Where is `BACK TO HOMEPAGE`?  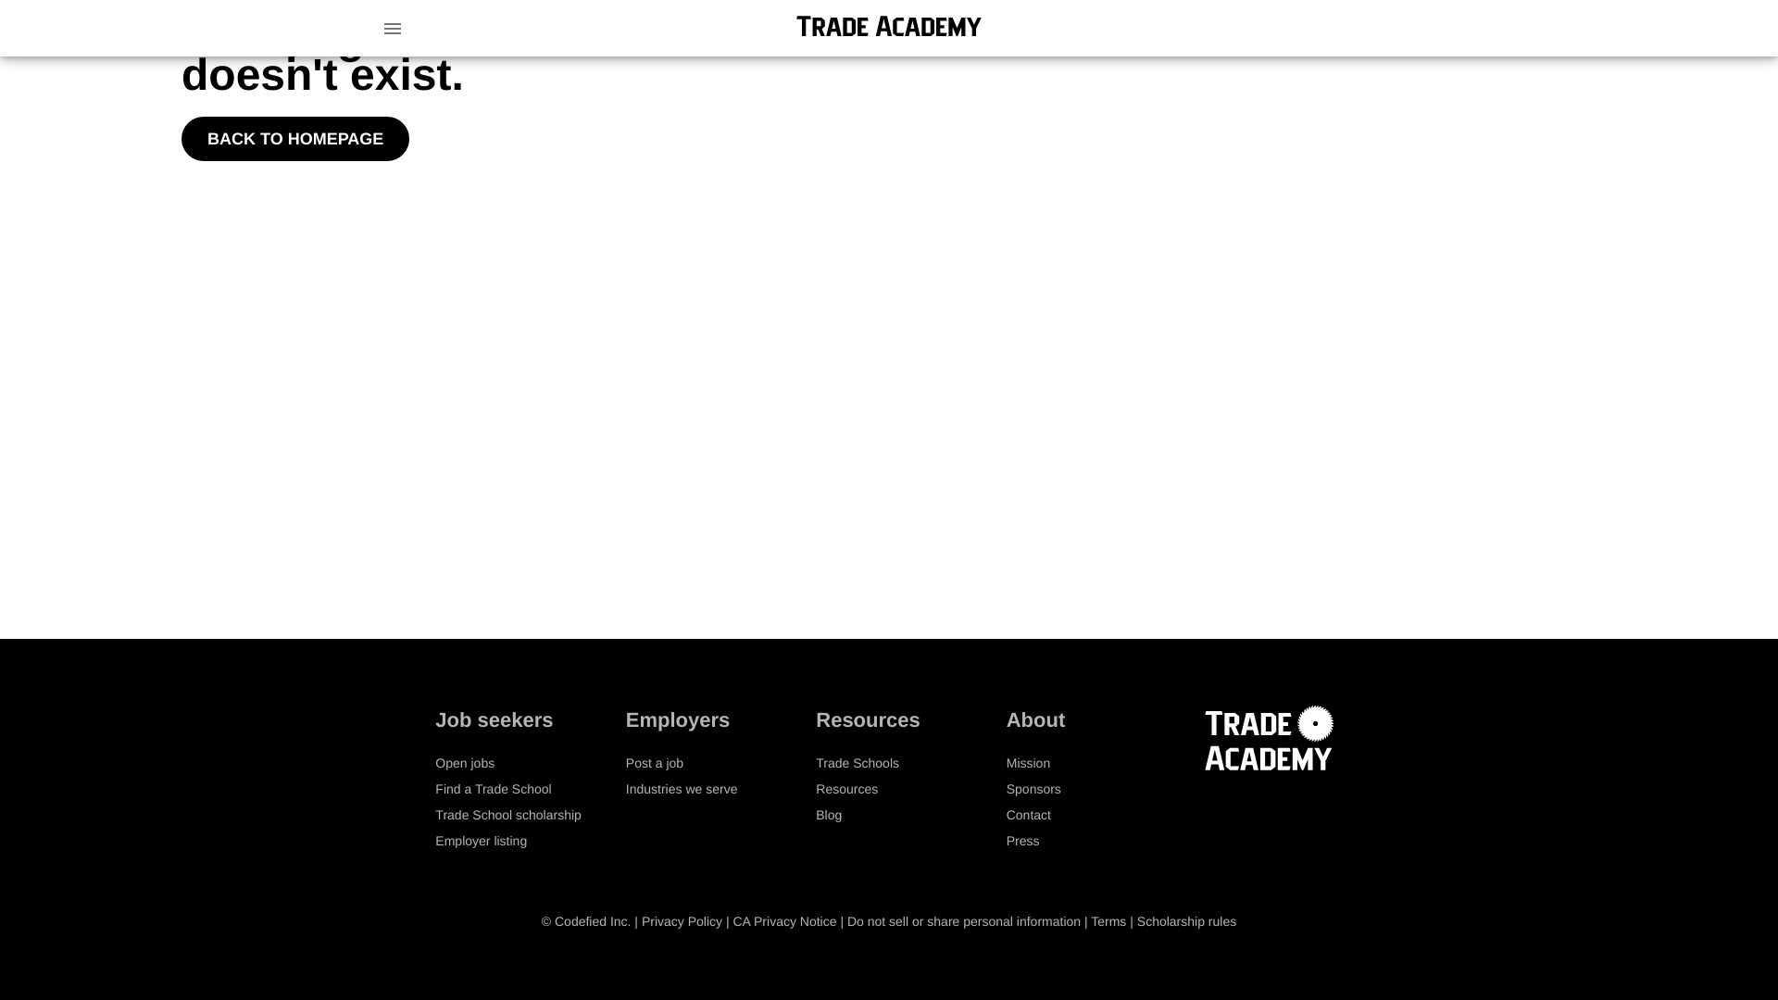 BACK TO HOMEPAGE is located at coordinates (294, 139).